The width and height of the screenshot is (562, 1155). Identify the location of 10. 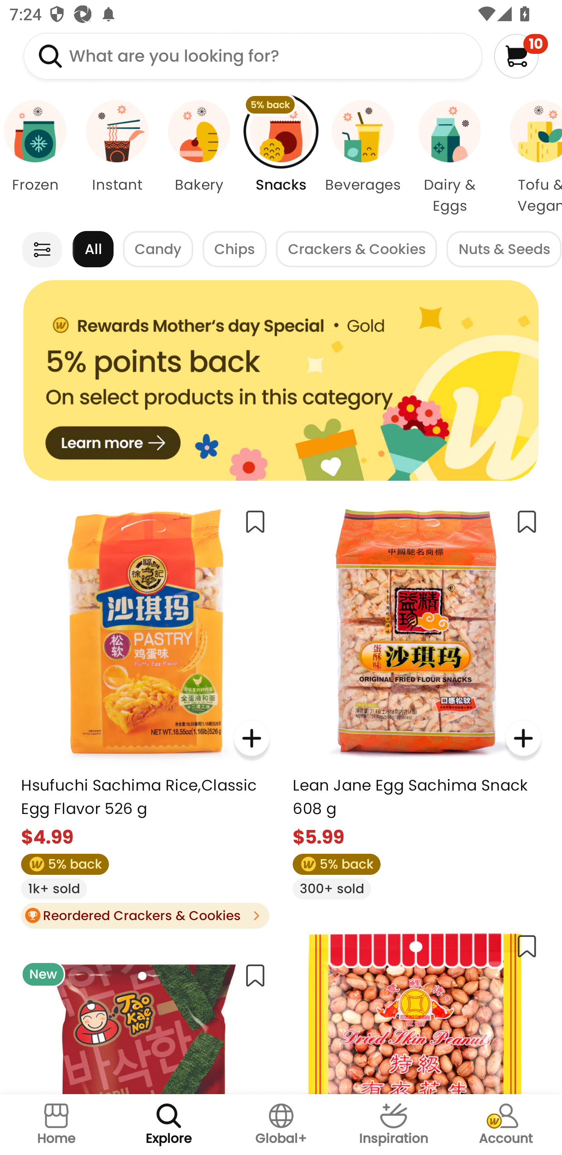
(521, 56).